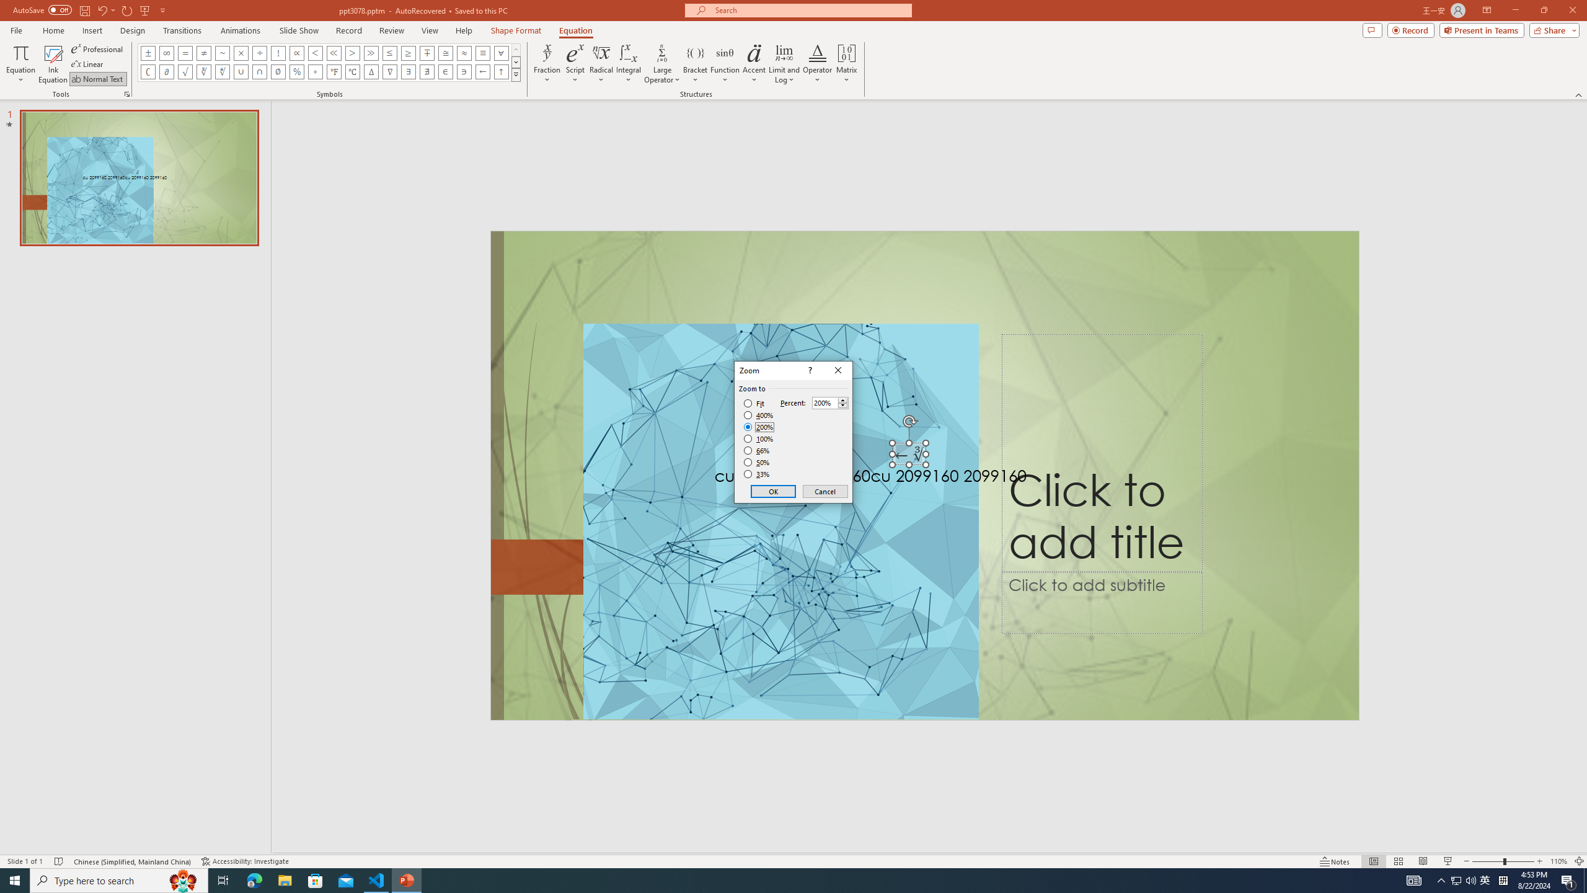 Image resolution: width=1587 pixels, height=893 pixels. I want to click on Equation Symbol Proportional To, so click(296, 53).